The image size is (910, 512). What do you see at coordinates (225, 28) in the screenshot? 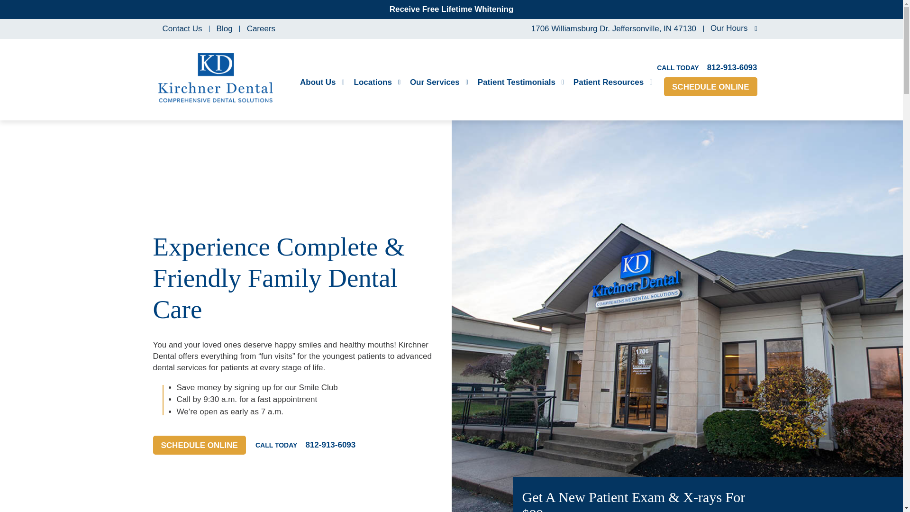
I see `Blog` at bounding box center [225, 28].